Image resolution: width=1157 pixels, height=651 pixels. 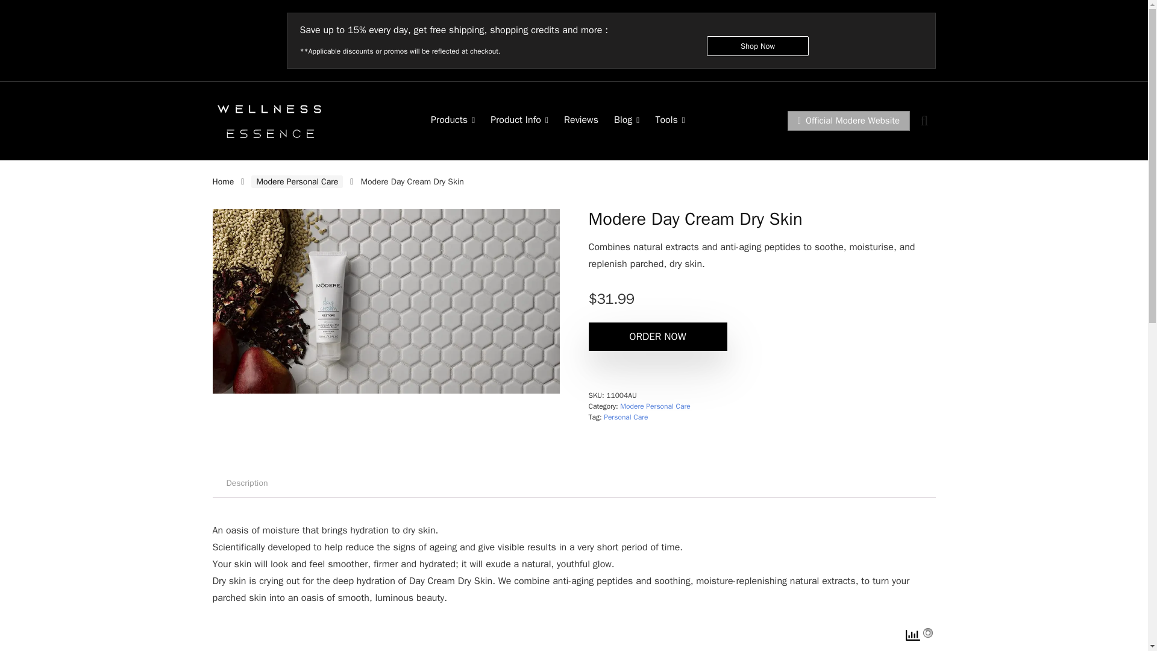 What do you see at coordinates (296, 181) in the screenshot?
I see `Modere Personal Care` at bounding box center [296, 181].